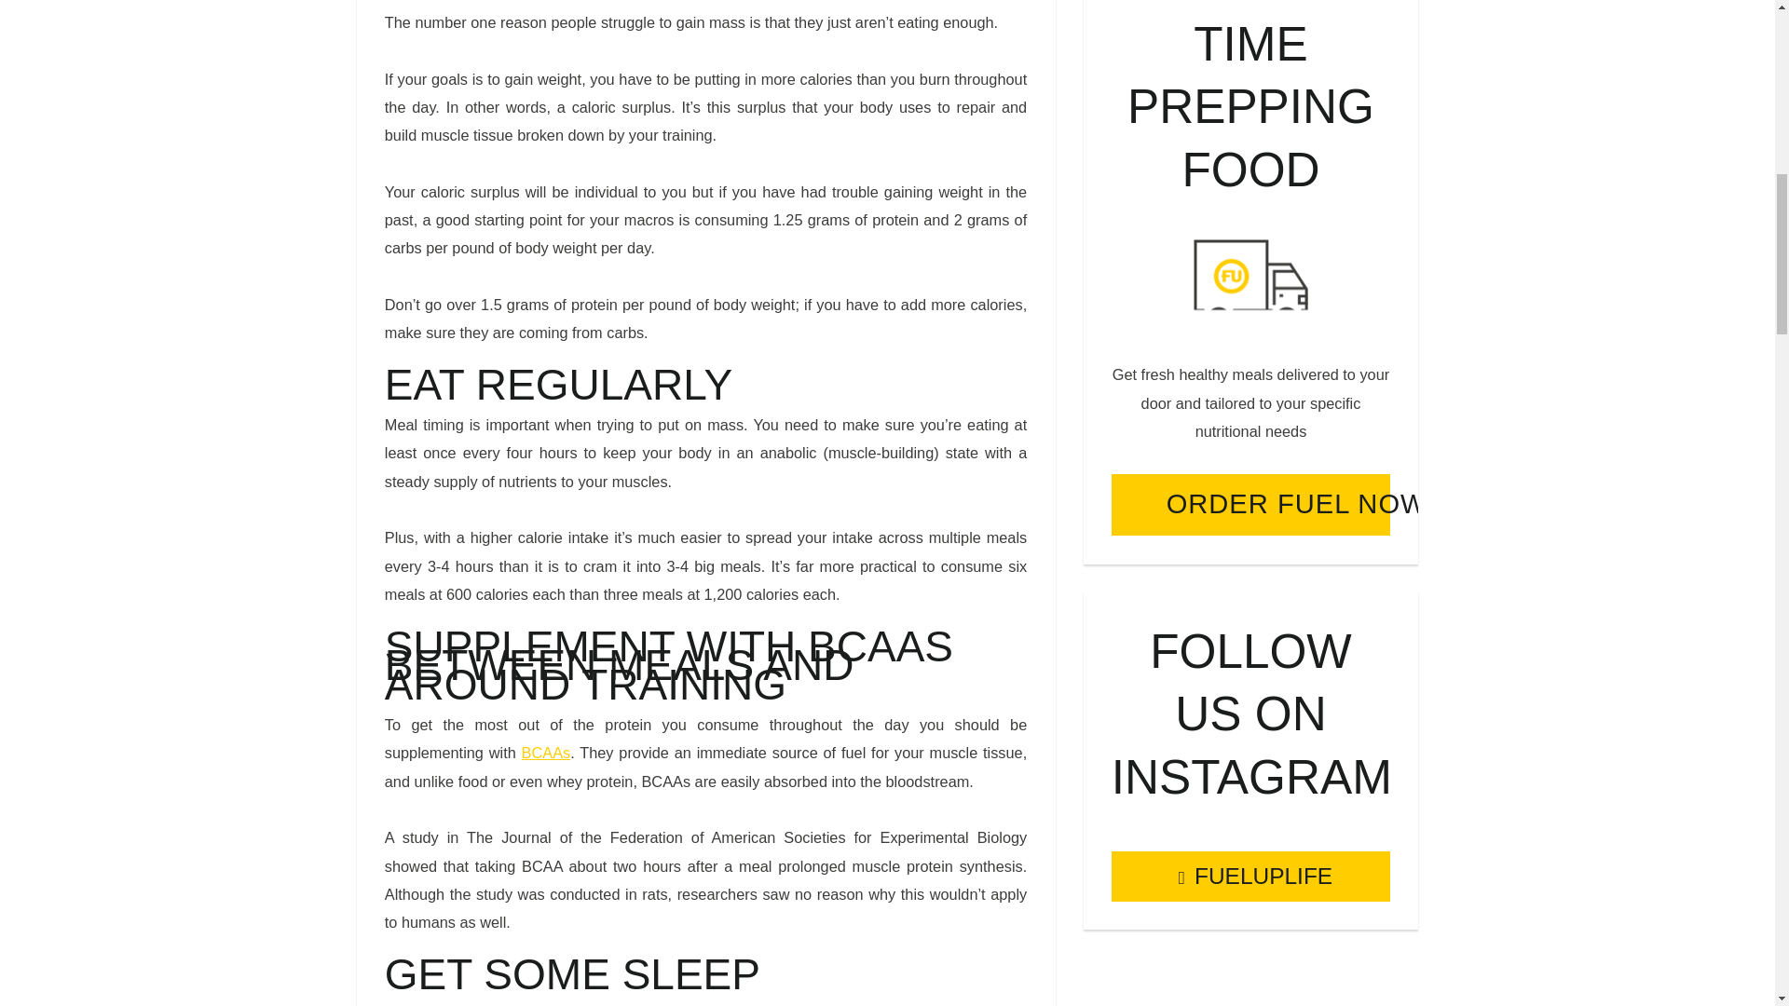 Image resolution: width=1789 pixels, height=1006 pixels. I want to click on ORDER FUEL NOW, so click(1250, 505).